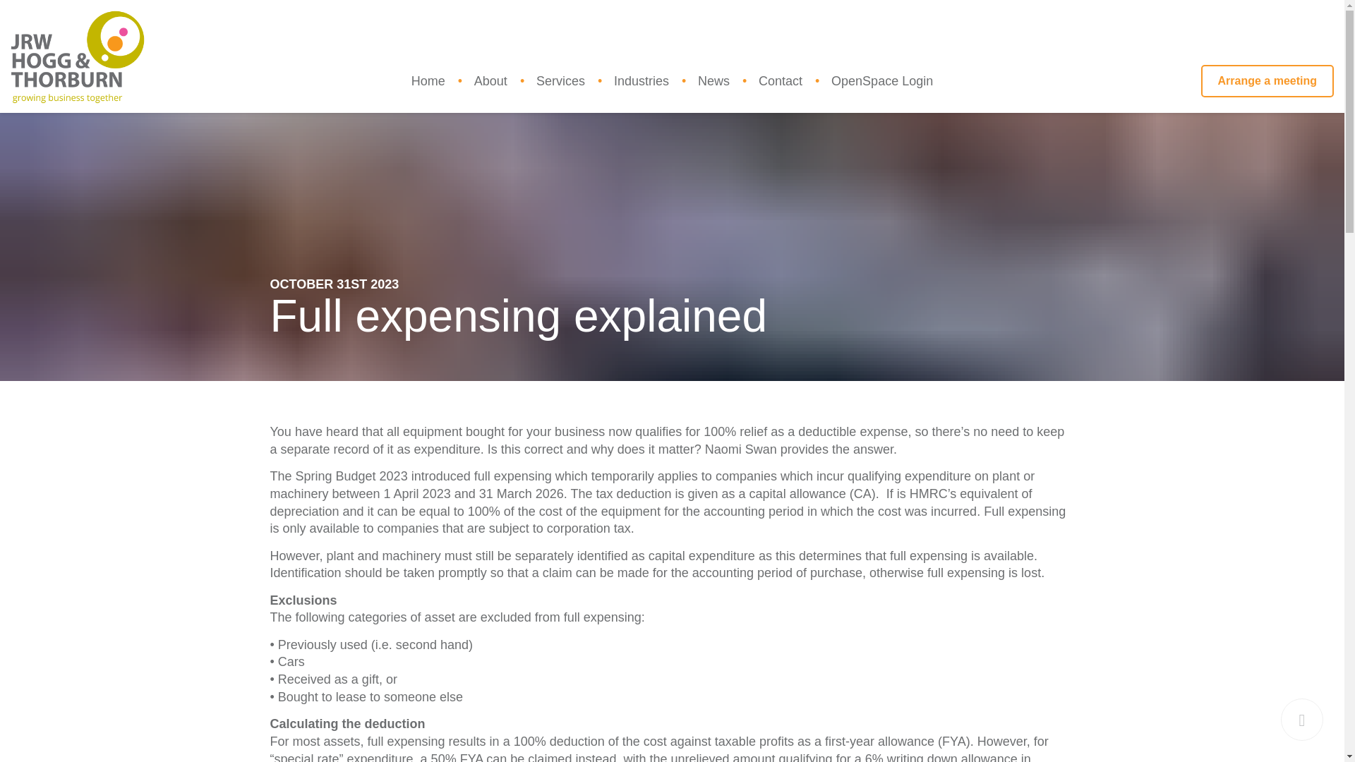  I want to click on OpenSpace Login, so click(882, 80).